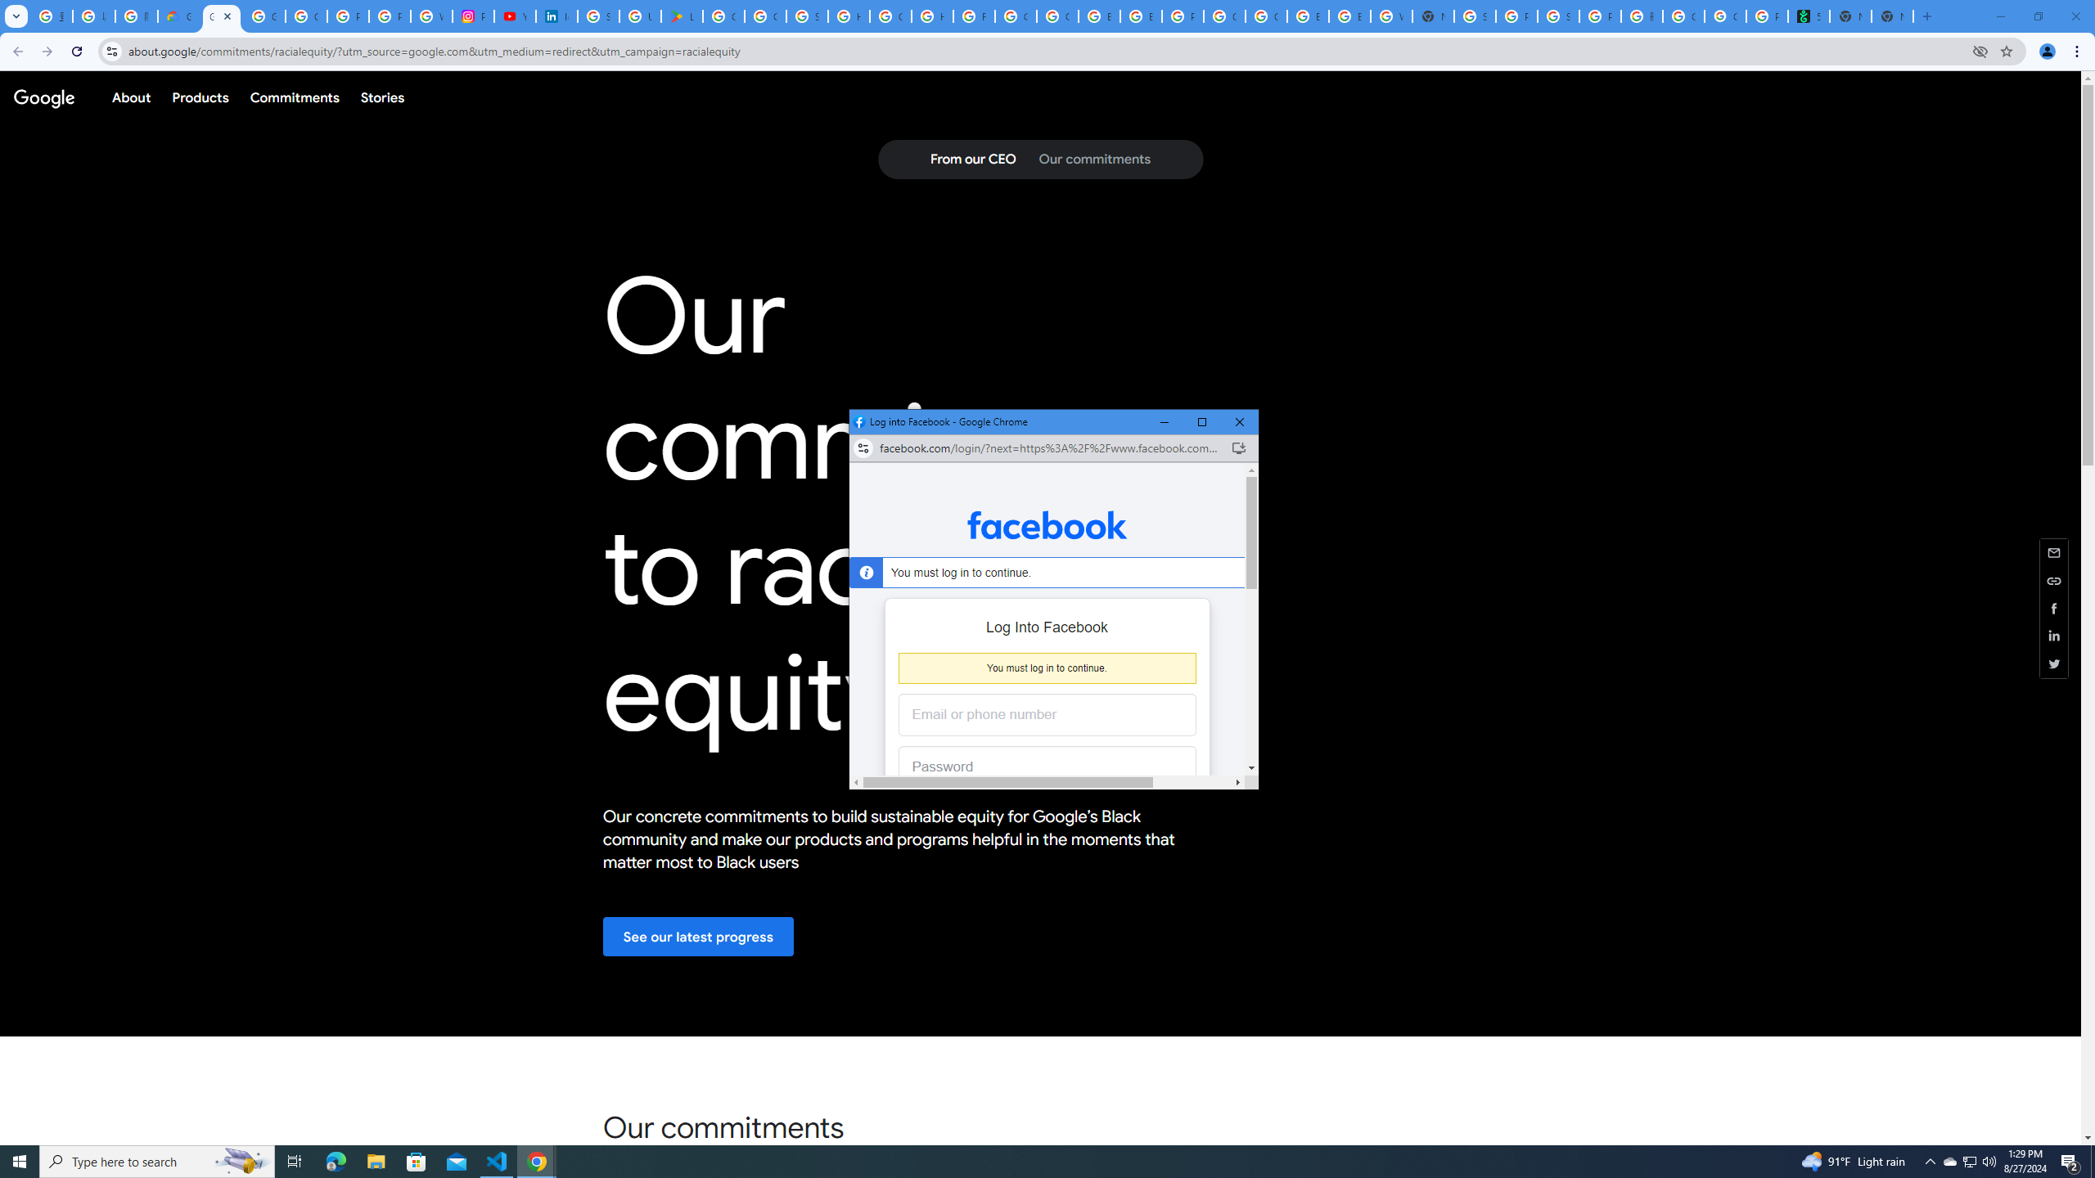 The height and width of the screenshot is (1178, 2095). I want to click on Start, so click(1047, 715).